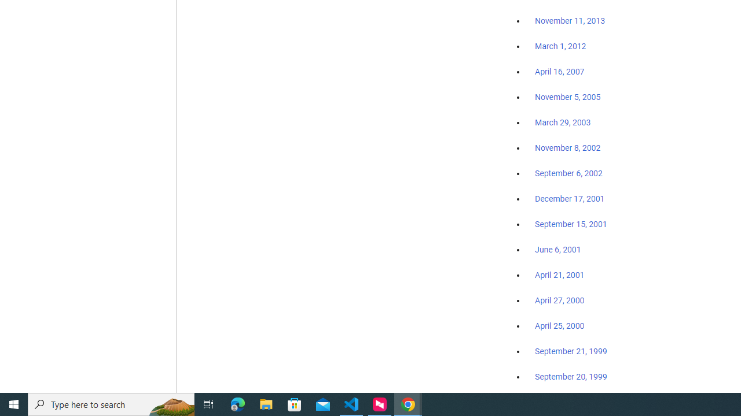  Describe the element at coordinates (559, 300) in the screenshot. I see `April 27, 2000` at that location.